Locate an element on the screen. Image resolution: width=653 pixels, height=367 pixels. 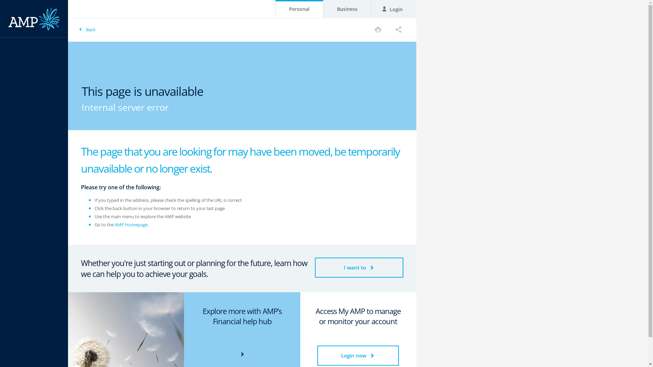
Print is located at coordinates (378, 29).